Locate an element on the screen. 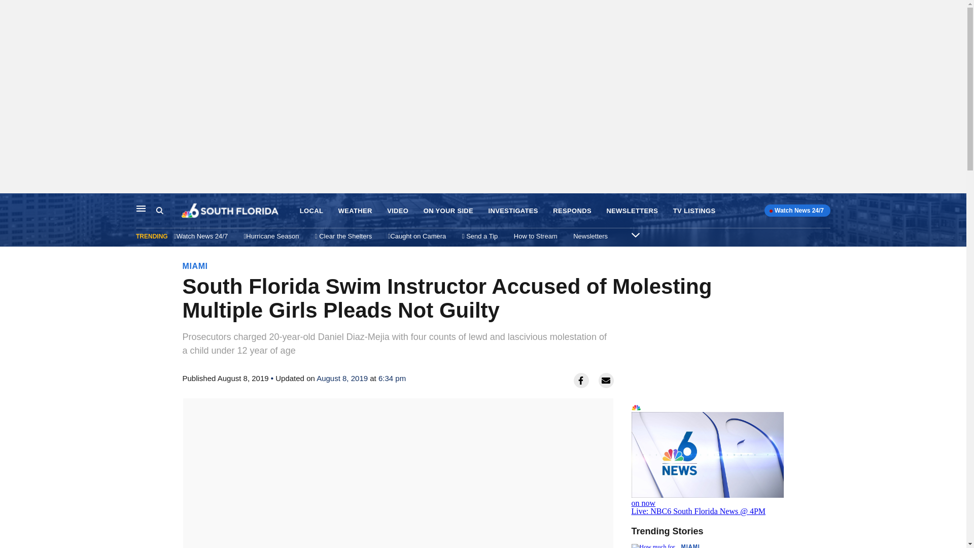 This screenshot has width=974, height=548. Expand is located at coordinates (635, 234).